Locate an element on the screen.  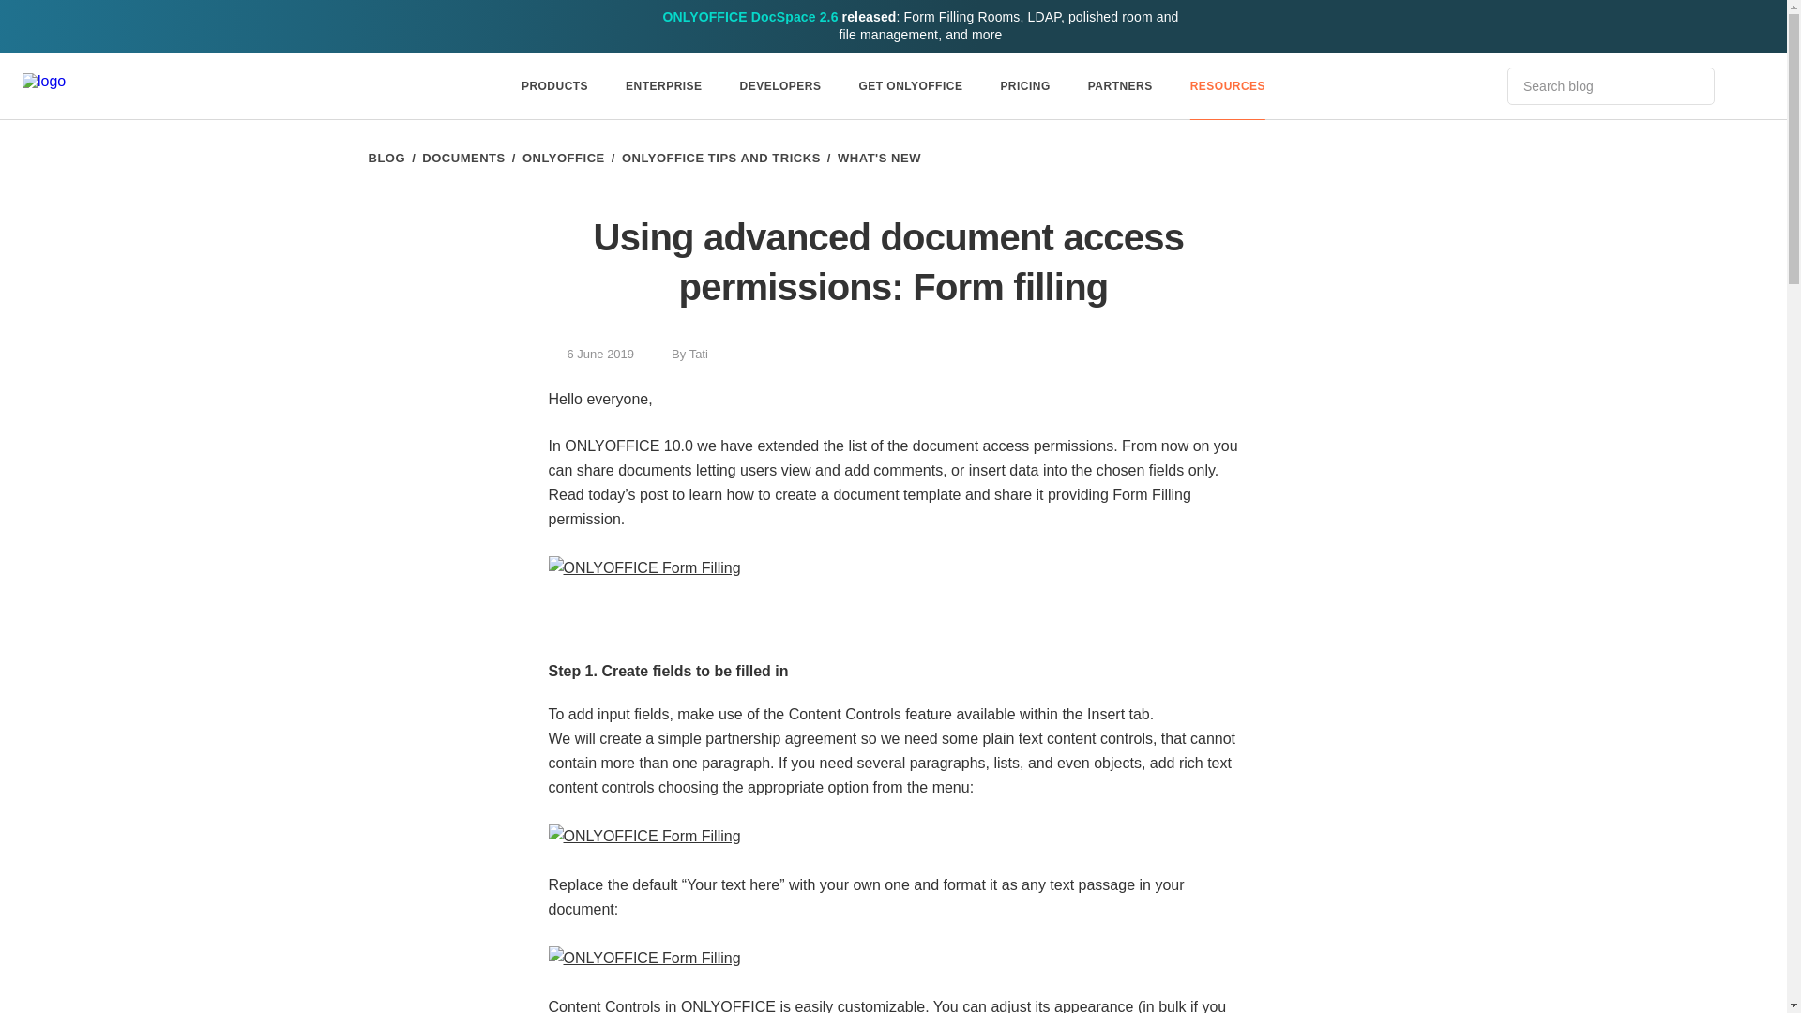
ONLYOFFICE TIPS AND TRICKS is located at coordinates (720, 158).